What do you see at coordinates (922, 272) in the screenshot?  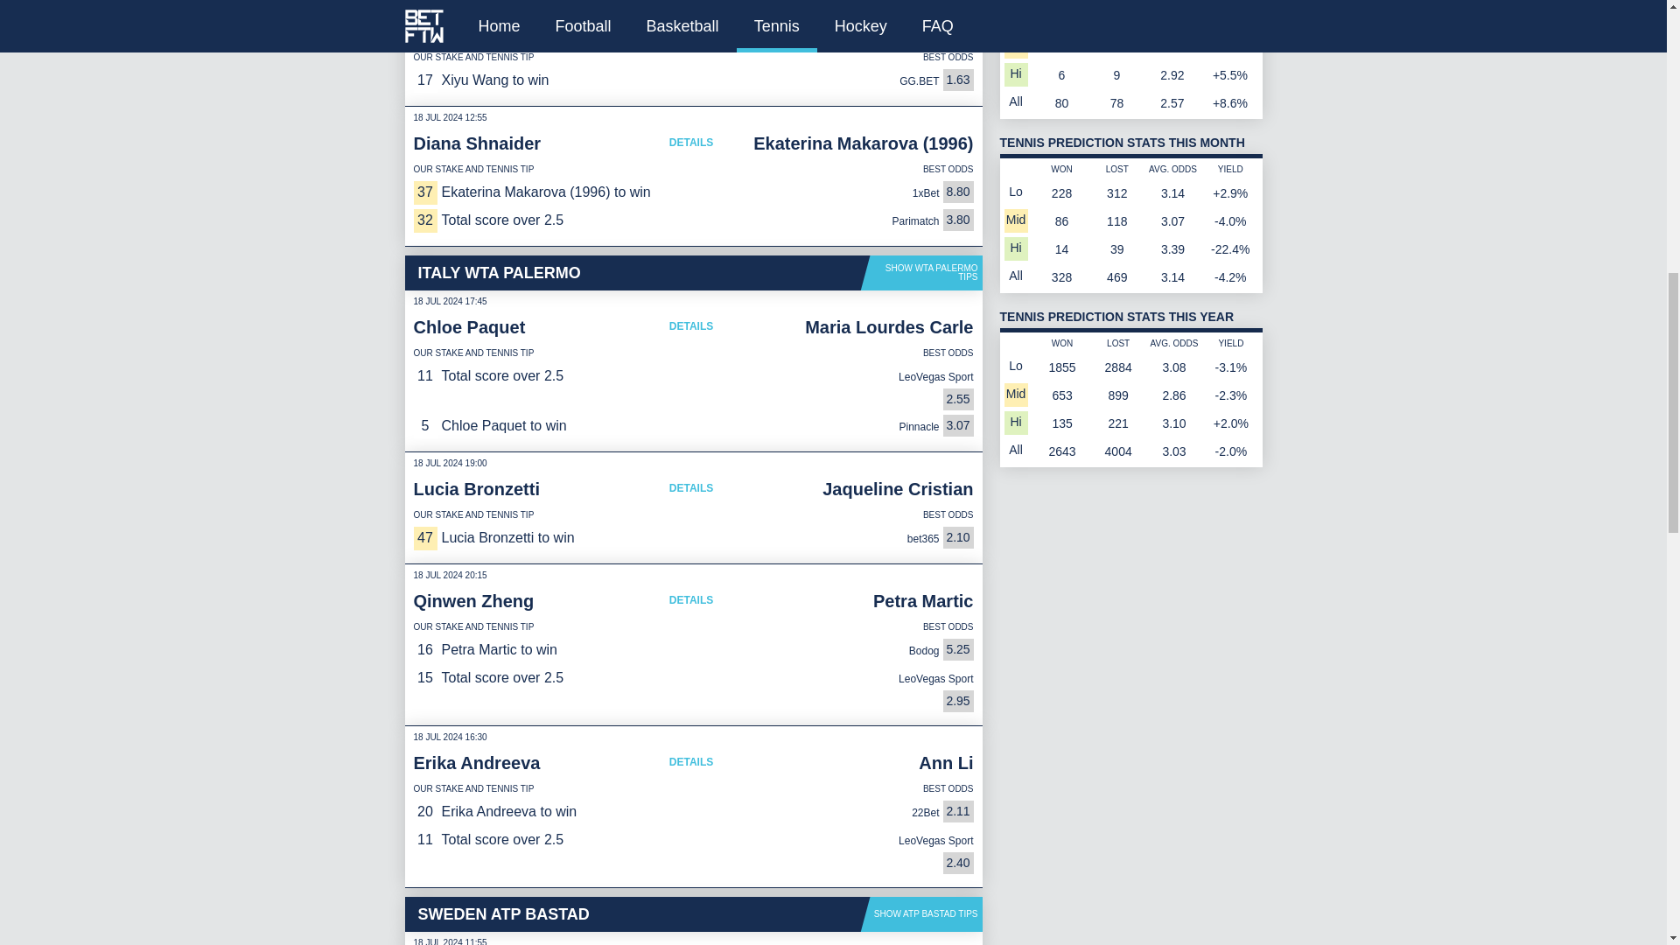 I see `SHOW WTA PALERMO TIPS` at bounding box center [922, 272].